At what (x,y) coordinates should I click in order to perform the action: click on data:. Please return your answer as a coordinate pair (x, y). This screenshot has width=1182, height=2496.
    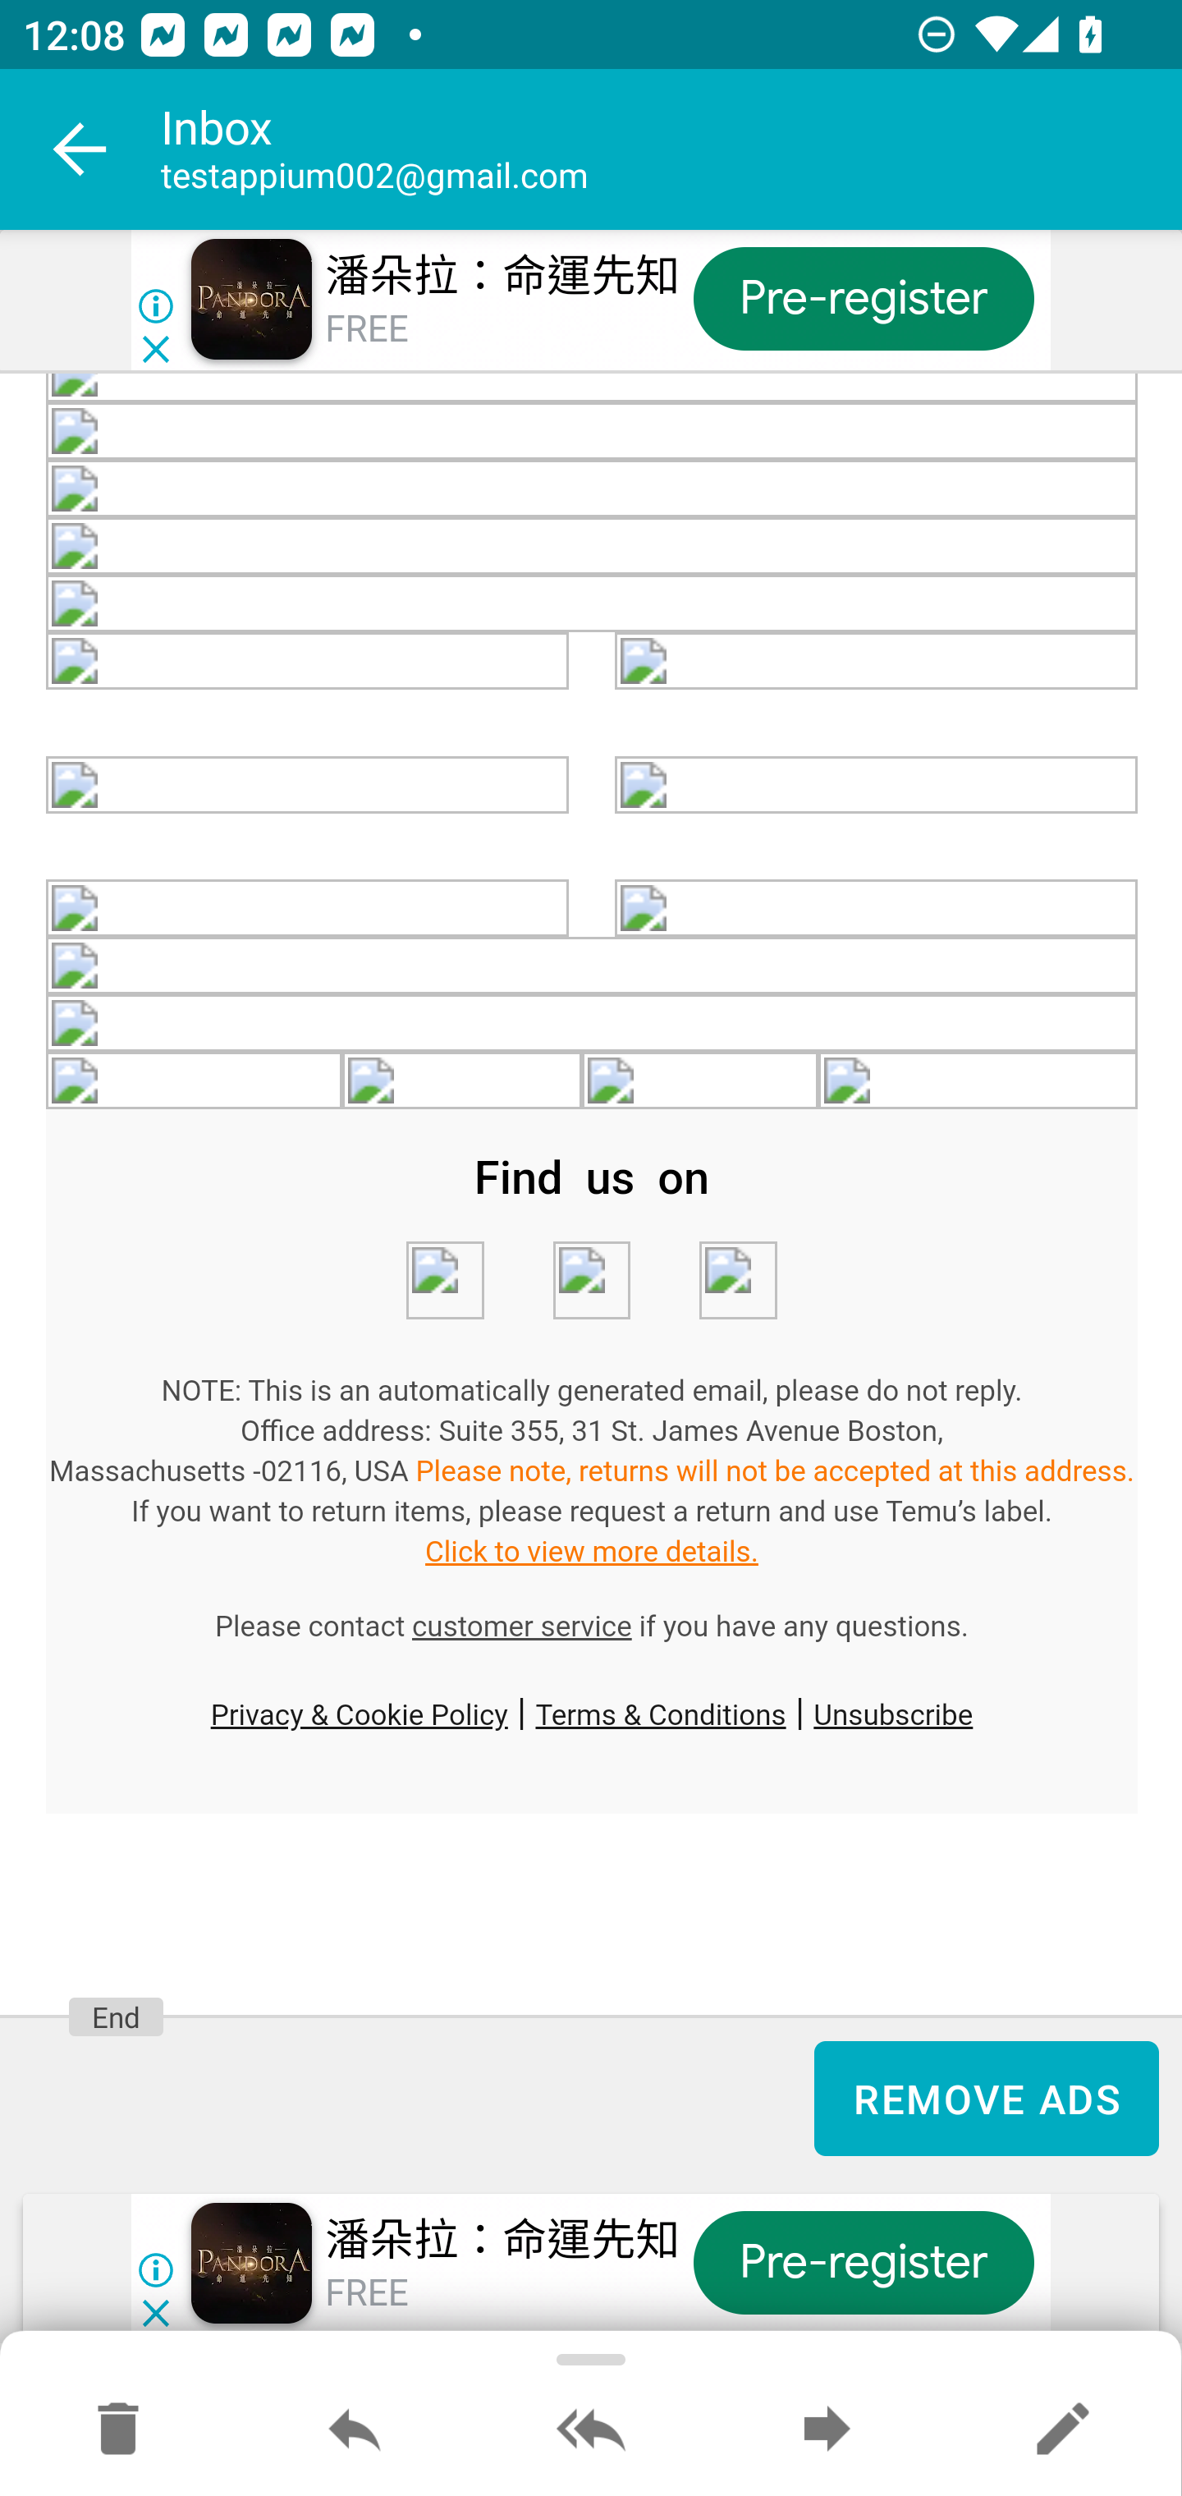
    Looking at the image, I should click on (737, 1281).